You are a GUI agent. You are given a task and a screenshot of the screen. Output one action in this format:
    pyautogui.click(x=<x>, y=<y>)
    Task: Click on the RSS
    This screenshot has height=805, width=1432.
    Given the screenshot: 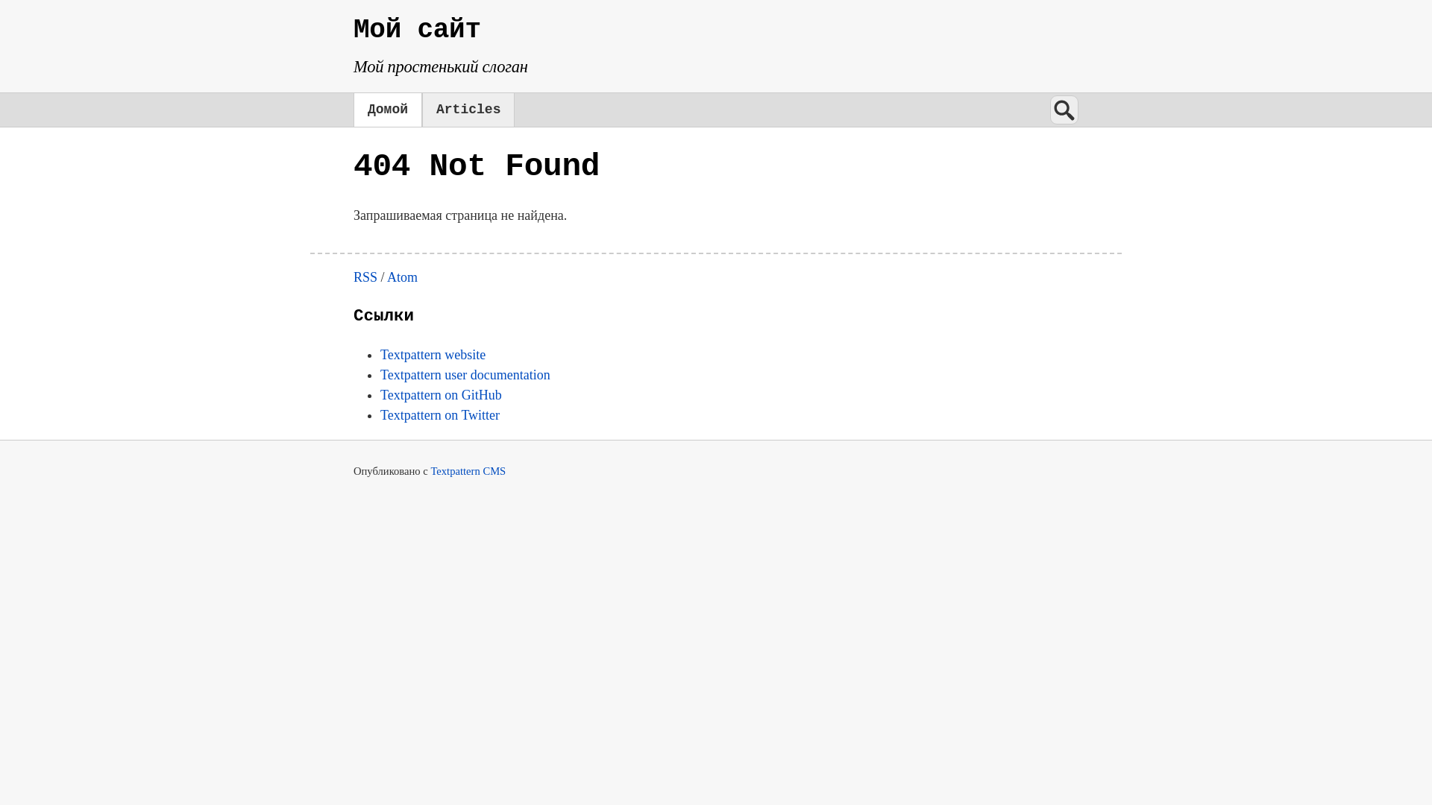 What is the action you would take?
    pyautogui.click(x=365, y=277)
    